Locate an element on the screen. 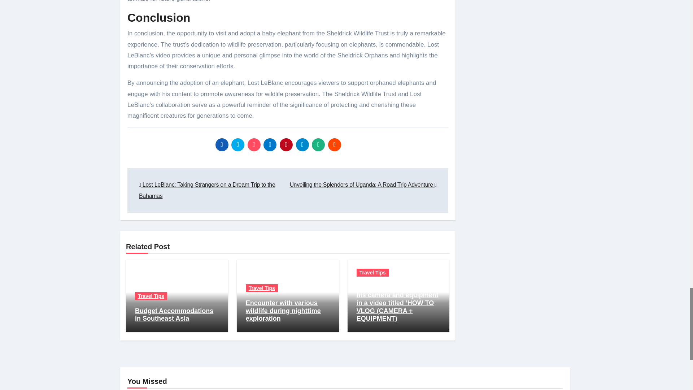 This screenshot has height=390, width=693. Permalink to: Budget Accommodations in Southeast Asia is located at coordinates (174, 315).